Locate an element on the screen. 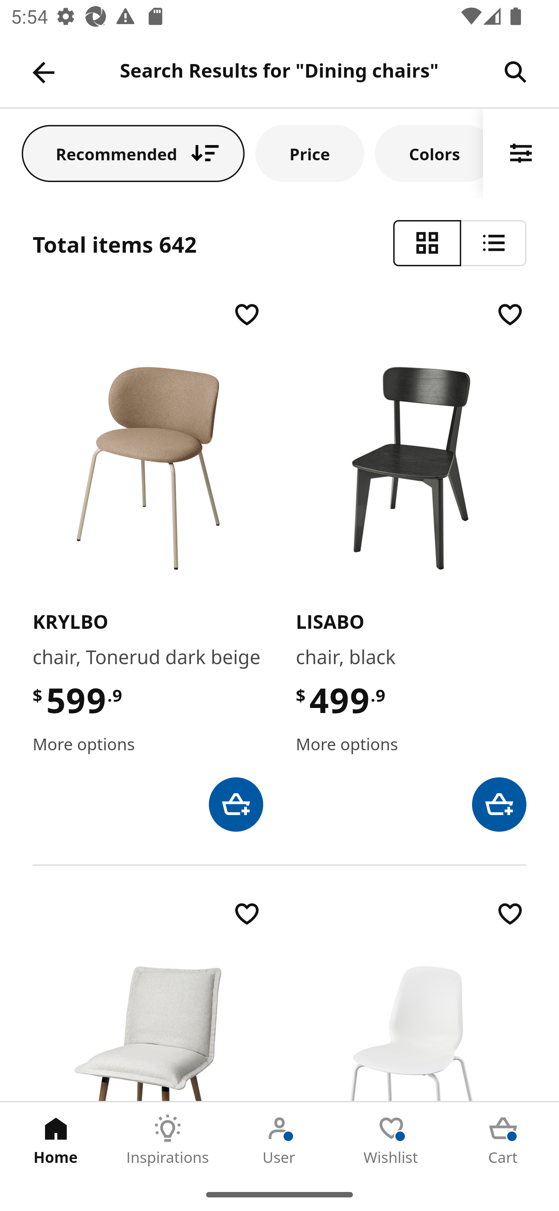  Recommended is located at coordinates (133, 153).